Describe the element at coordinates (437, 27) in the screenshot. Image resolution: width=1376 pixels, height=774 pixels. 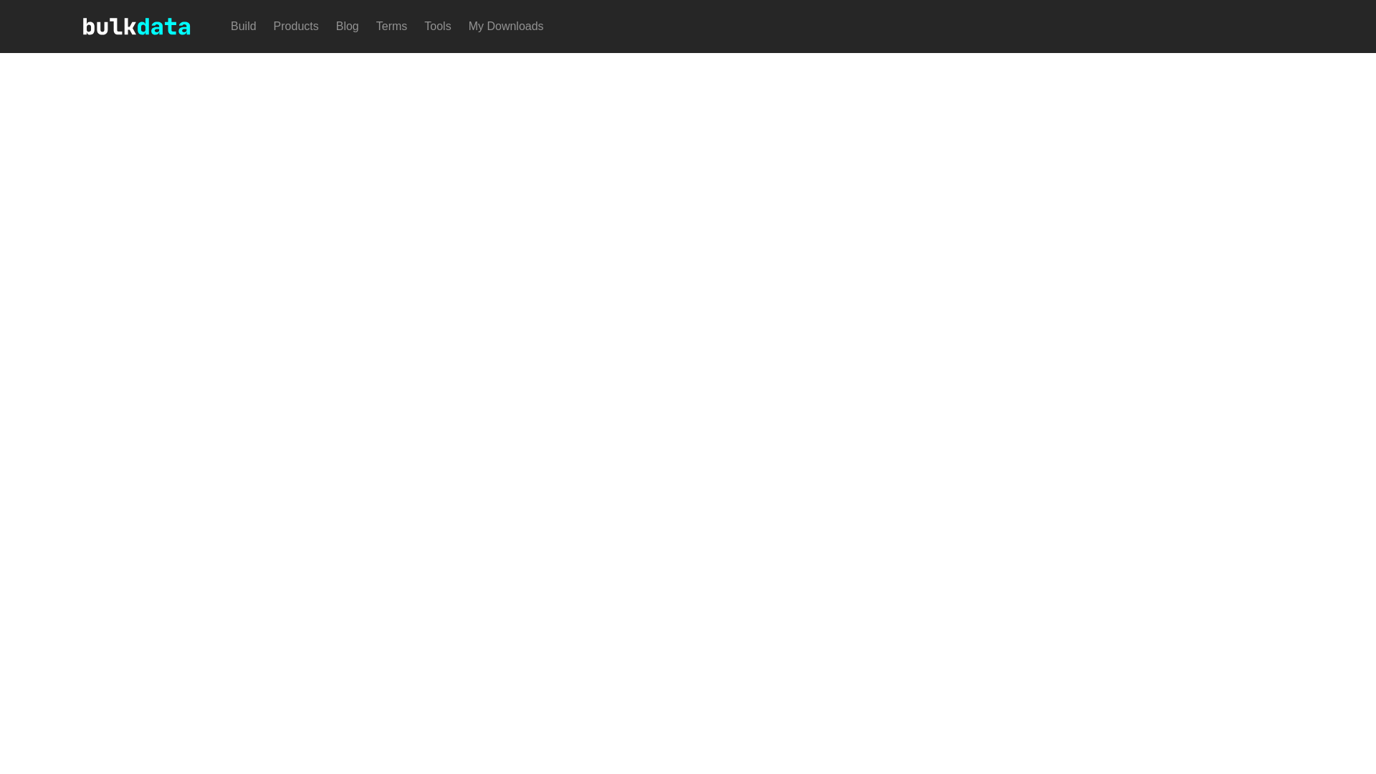
I see `Tools` at that location.